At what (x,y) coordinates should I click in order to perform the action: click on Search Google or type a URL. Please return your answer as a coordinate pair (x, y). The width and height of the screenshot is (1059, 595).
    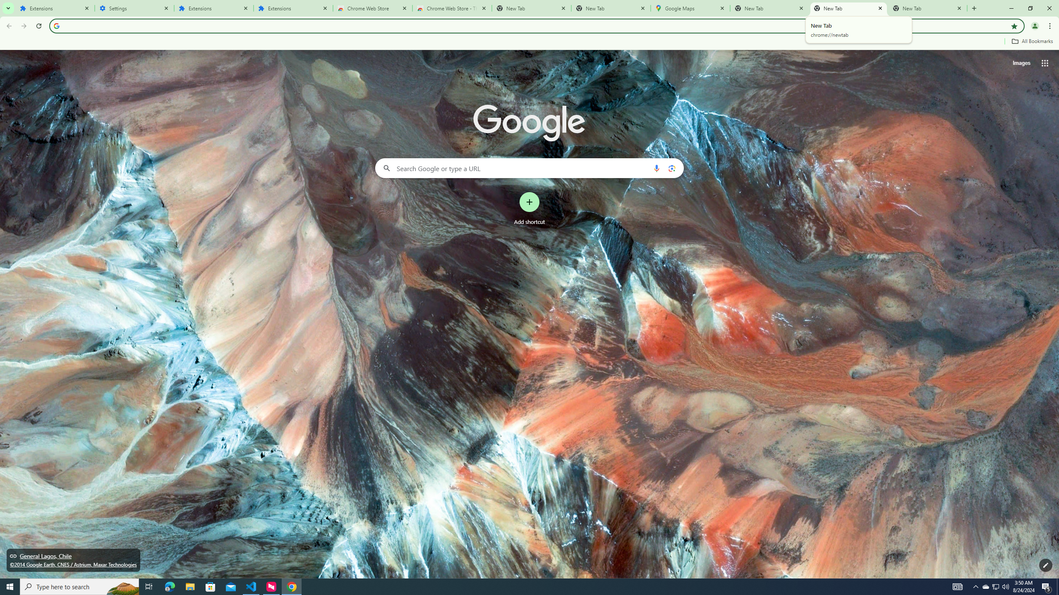
    Looking at the image, I should click on (529, 168).